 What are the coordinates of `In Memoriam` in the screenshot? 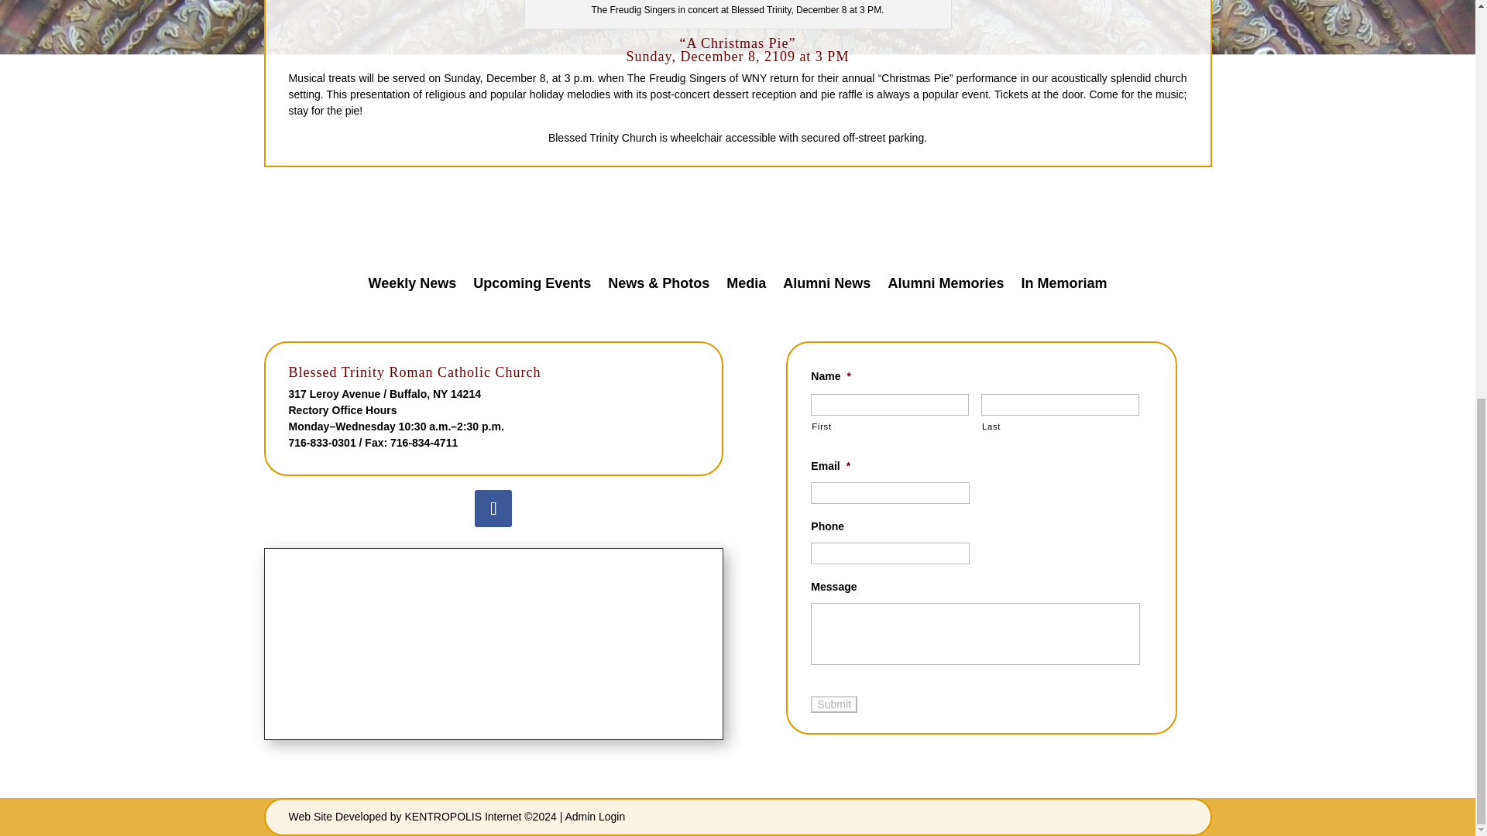 It's located at (1063, 286).